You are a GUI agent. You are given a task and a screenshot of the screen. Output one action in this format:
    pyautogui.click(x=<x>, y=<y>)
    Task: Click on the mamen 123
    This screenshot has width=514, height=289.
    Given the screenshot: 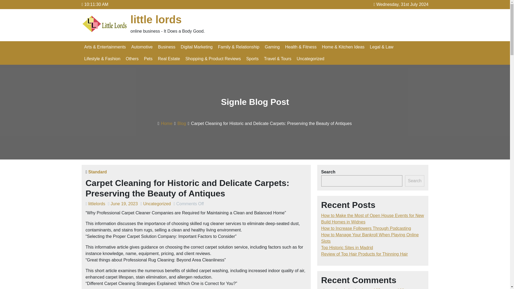 What is the action you would take?
    pyautogui.click(x=392, y=288)
    